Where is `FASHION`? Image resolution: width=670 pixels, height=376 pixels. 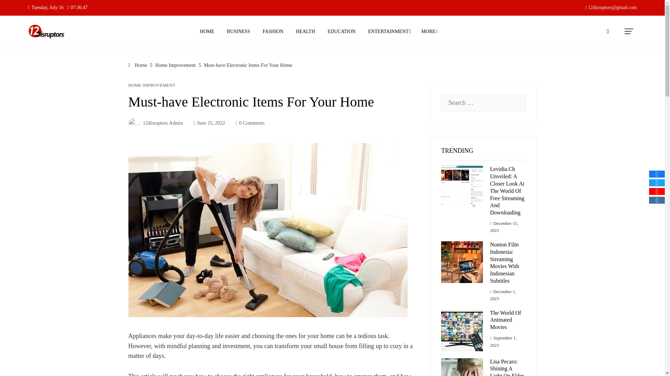
FASHION is located at coordinates (273, 31).